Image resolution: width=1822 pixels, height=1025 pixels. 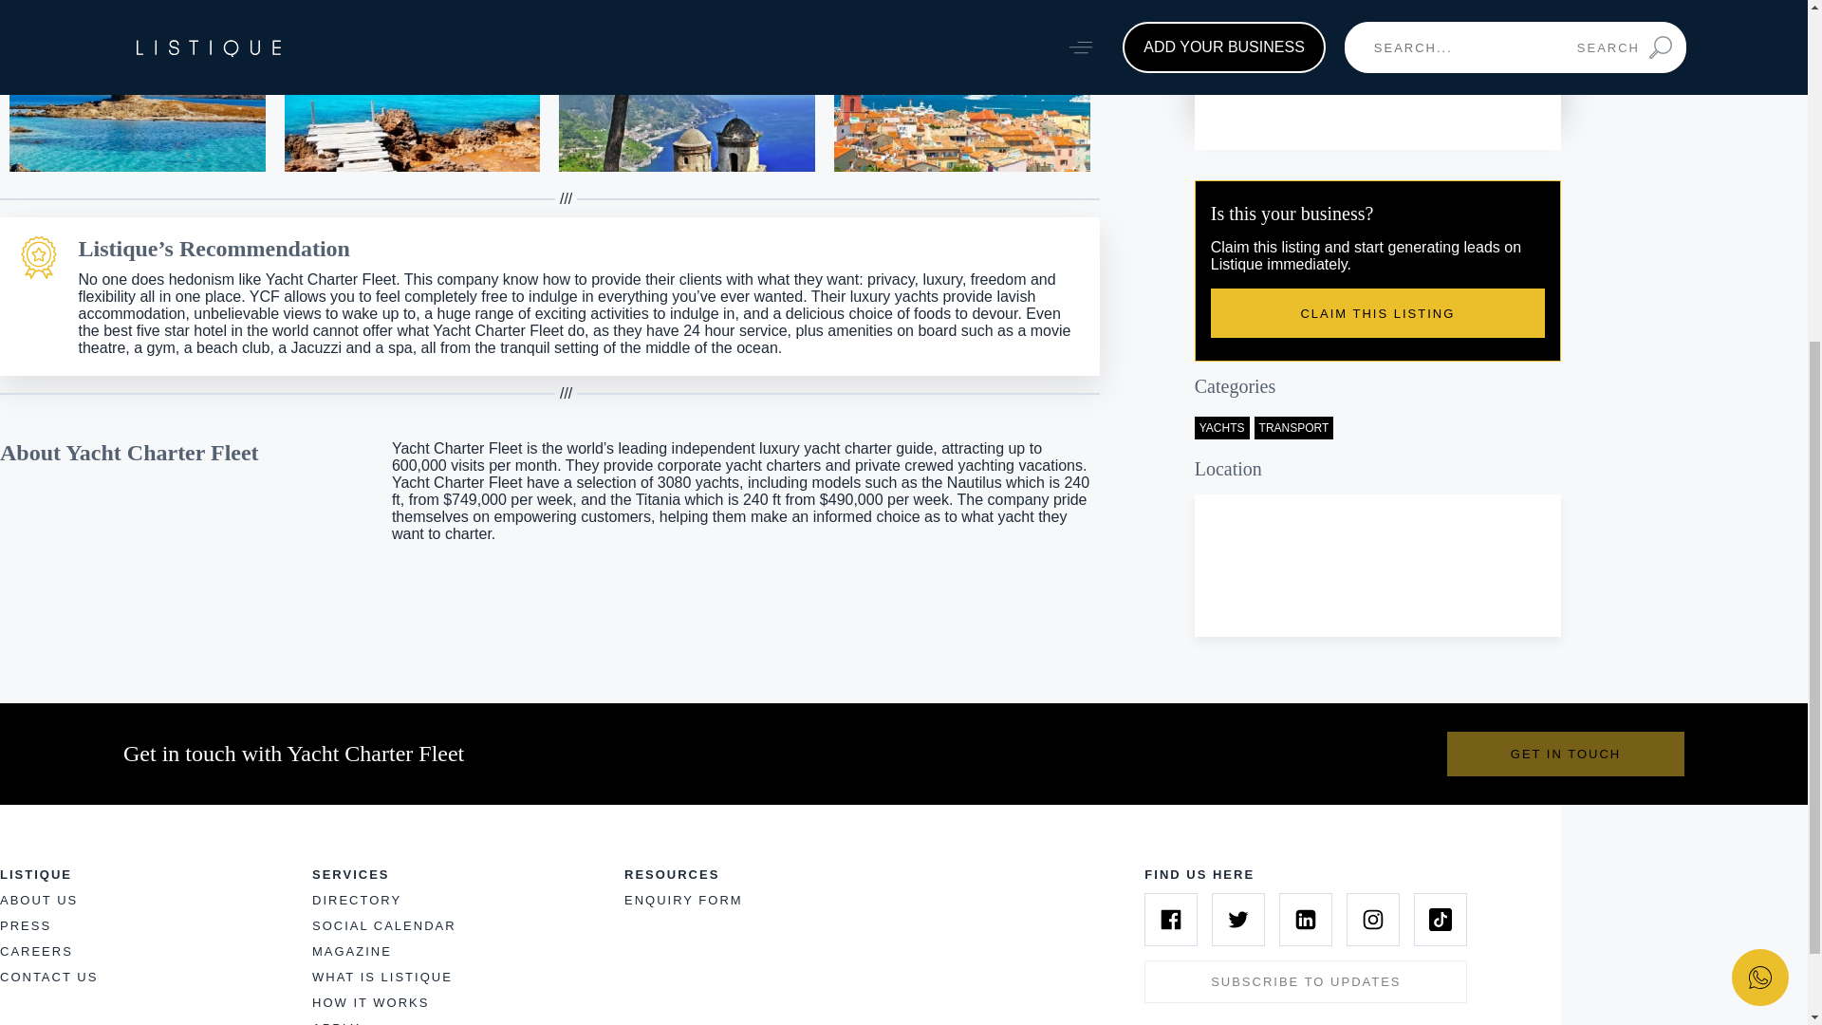 I want to click on DIRECTORY, so click(x=356, y=900).